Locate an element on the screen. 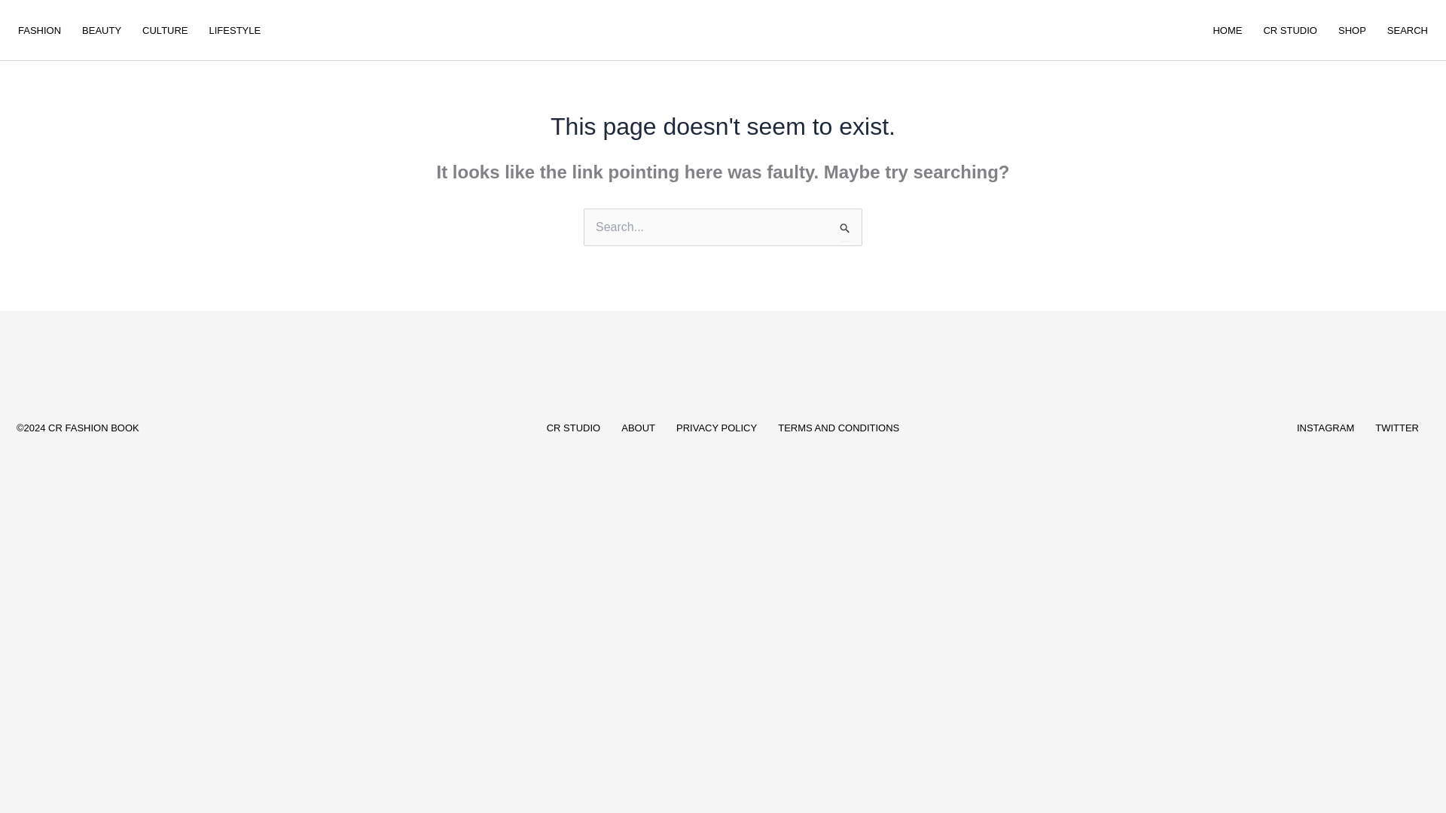 The height and width of the screenshot is (813, 1446). SEARCH is located at coordinates (1407, 30).